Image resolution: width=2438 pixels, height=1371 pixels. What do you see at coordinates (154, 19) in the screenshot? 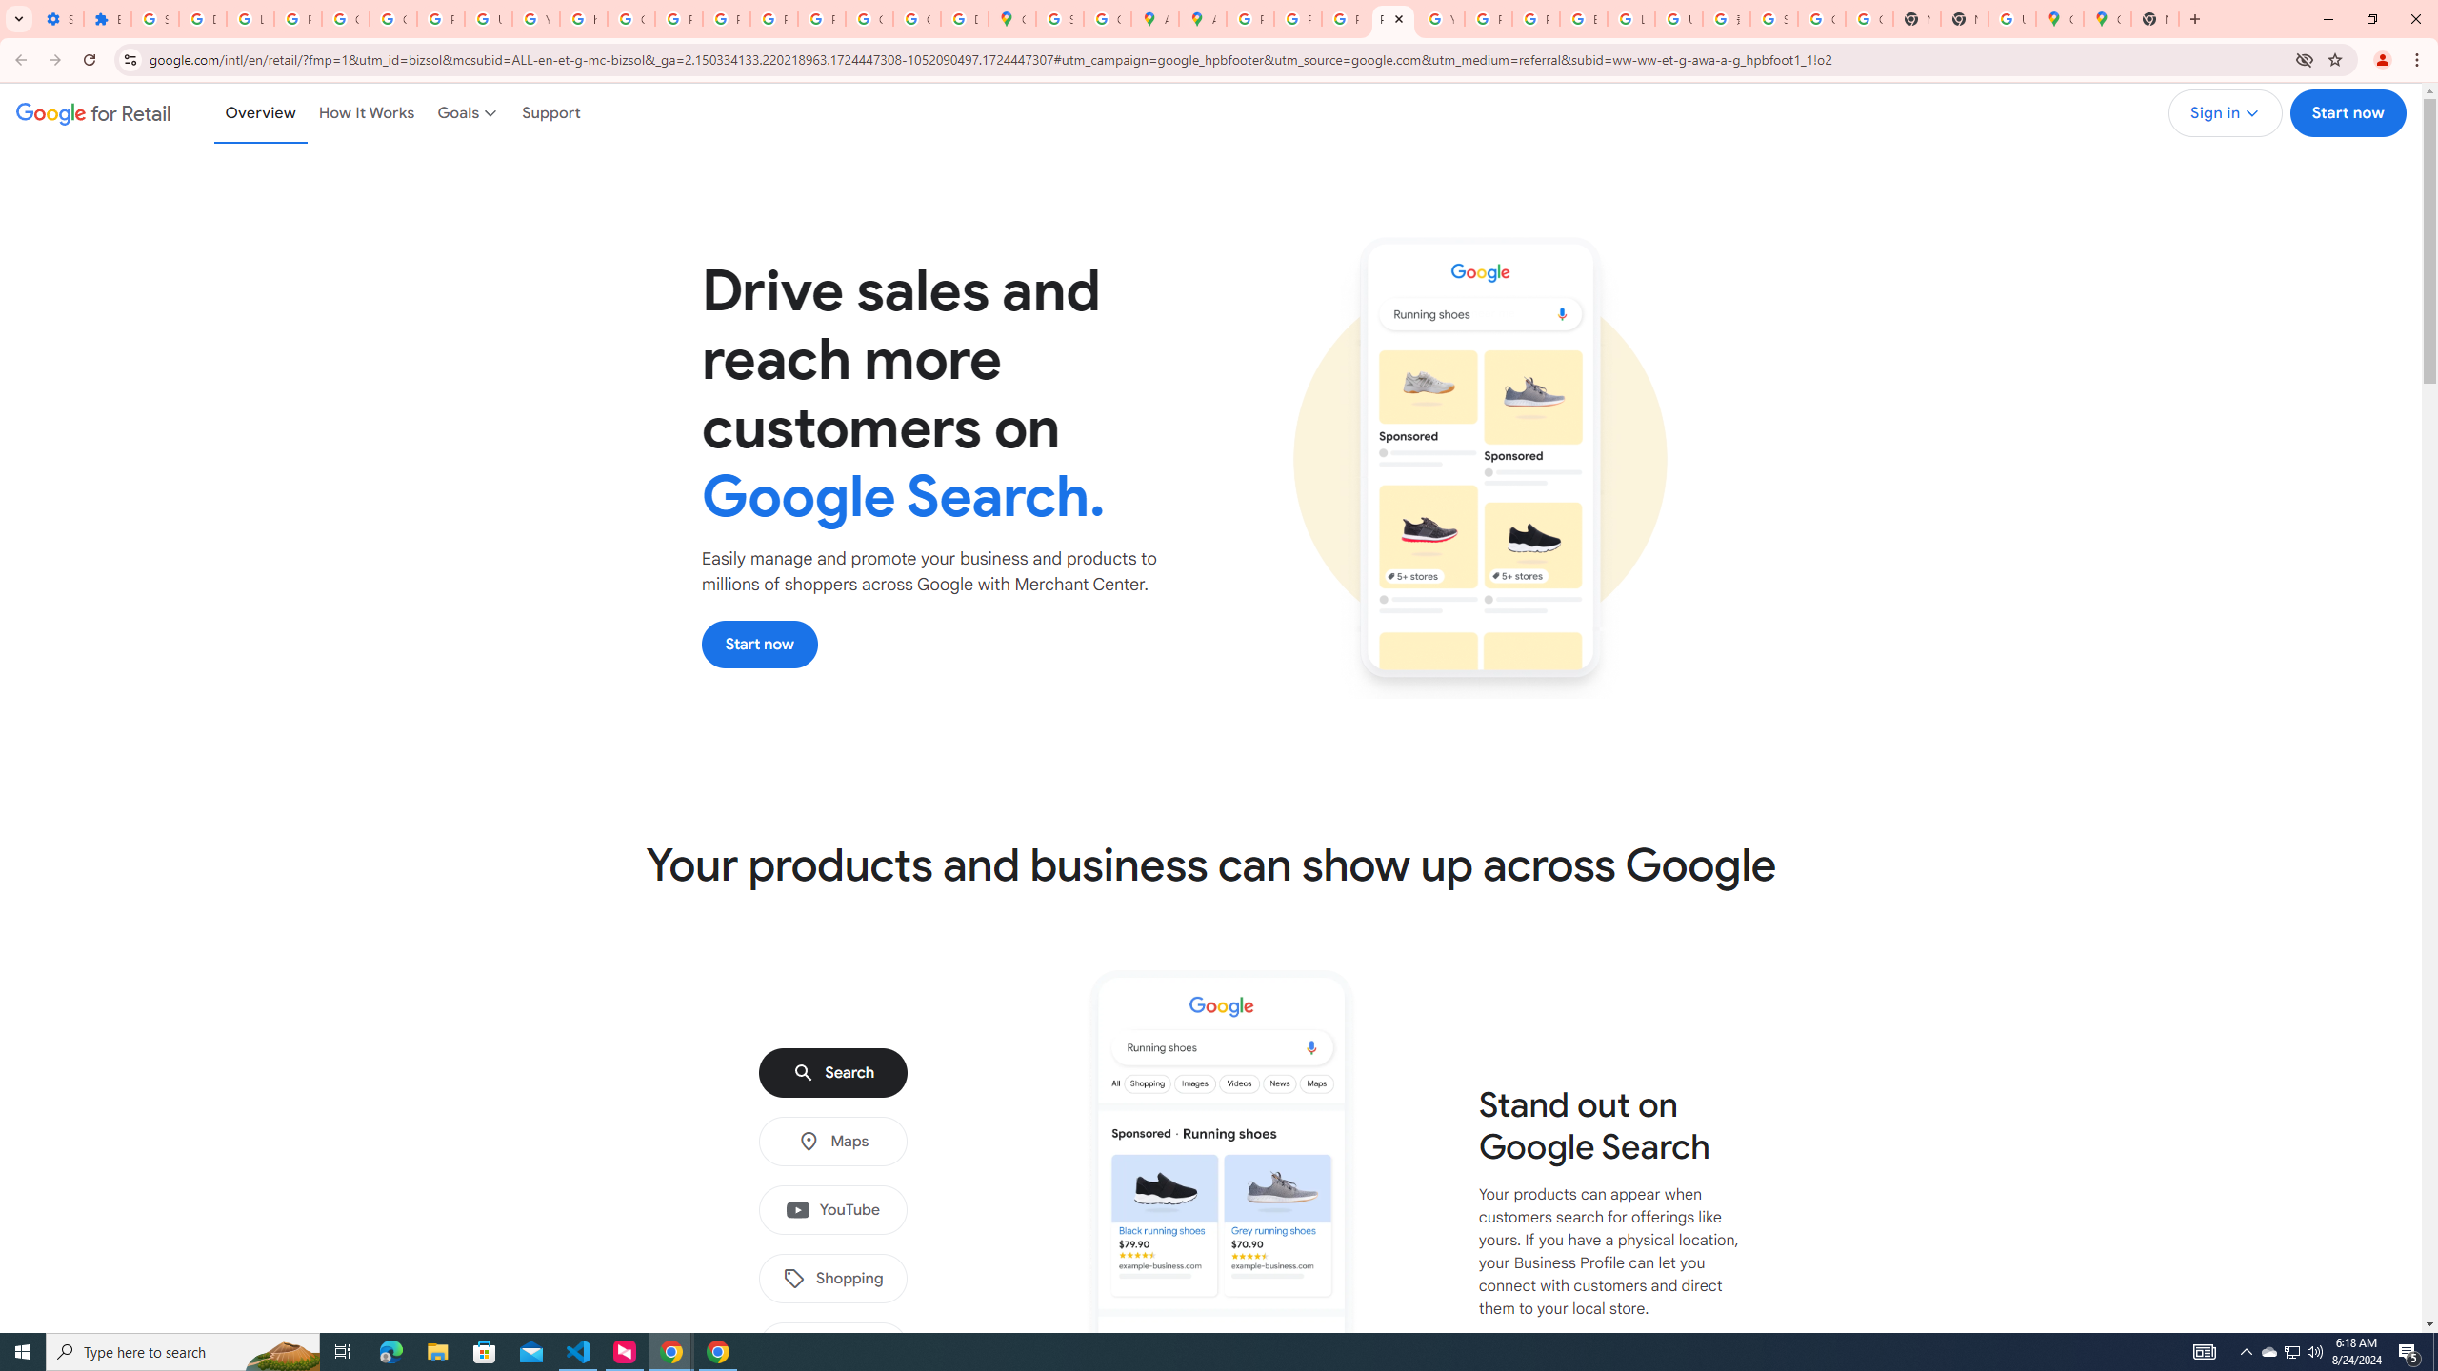
I see `Sign in - Google Accounts` at bounding box center [154, 19].